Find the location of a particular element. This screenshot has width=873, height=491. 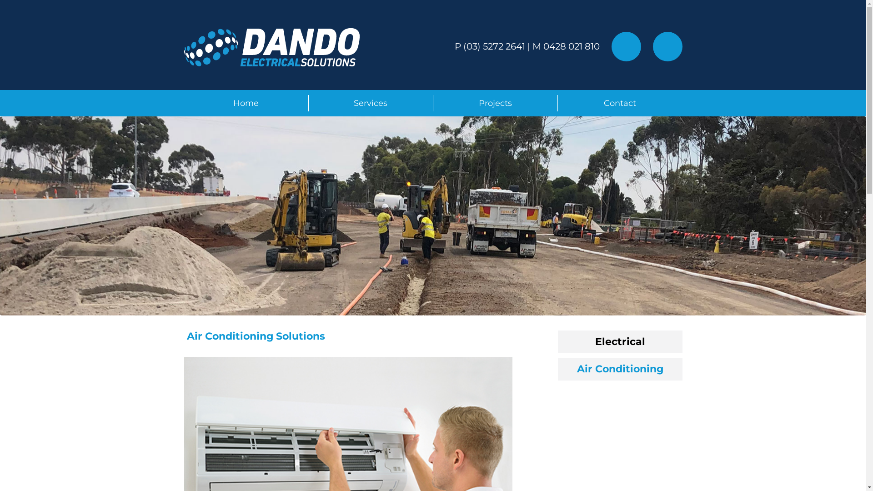

Home is located at coordinates (246, 103).